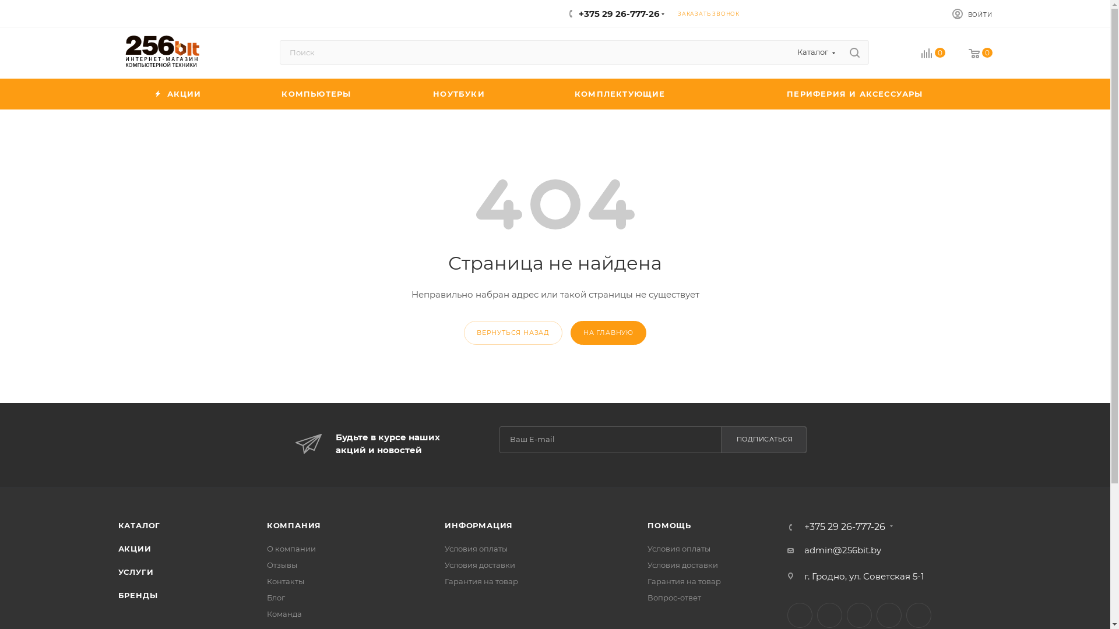 Image resolution: width=1119 pixels, height=629 pixels. What do you see at coordinates (830, 615) in the screenshot?
I see `Instagram` at bounding box center [830, 615].